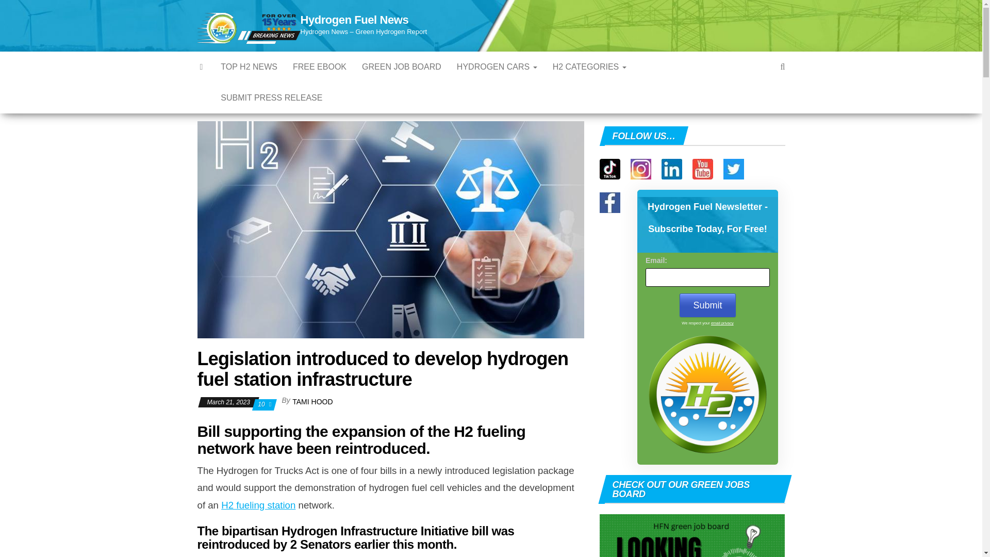 Image resolution: width=990 pixels, height=557 pixels. I want to click on Hydrogen Fuel News, so click(202, 67).